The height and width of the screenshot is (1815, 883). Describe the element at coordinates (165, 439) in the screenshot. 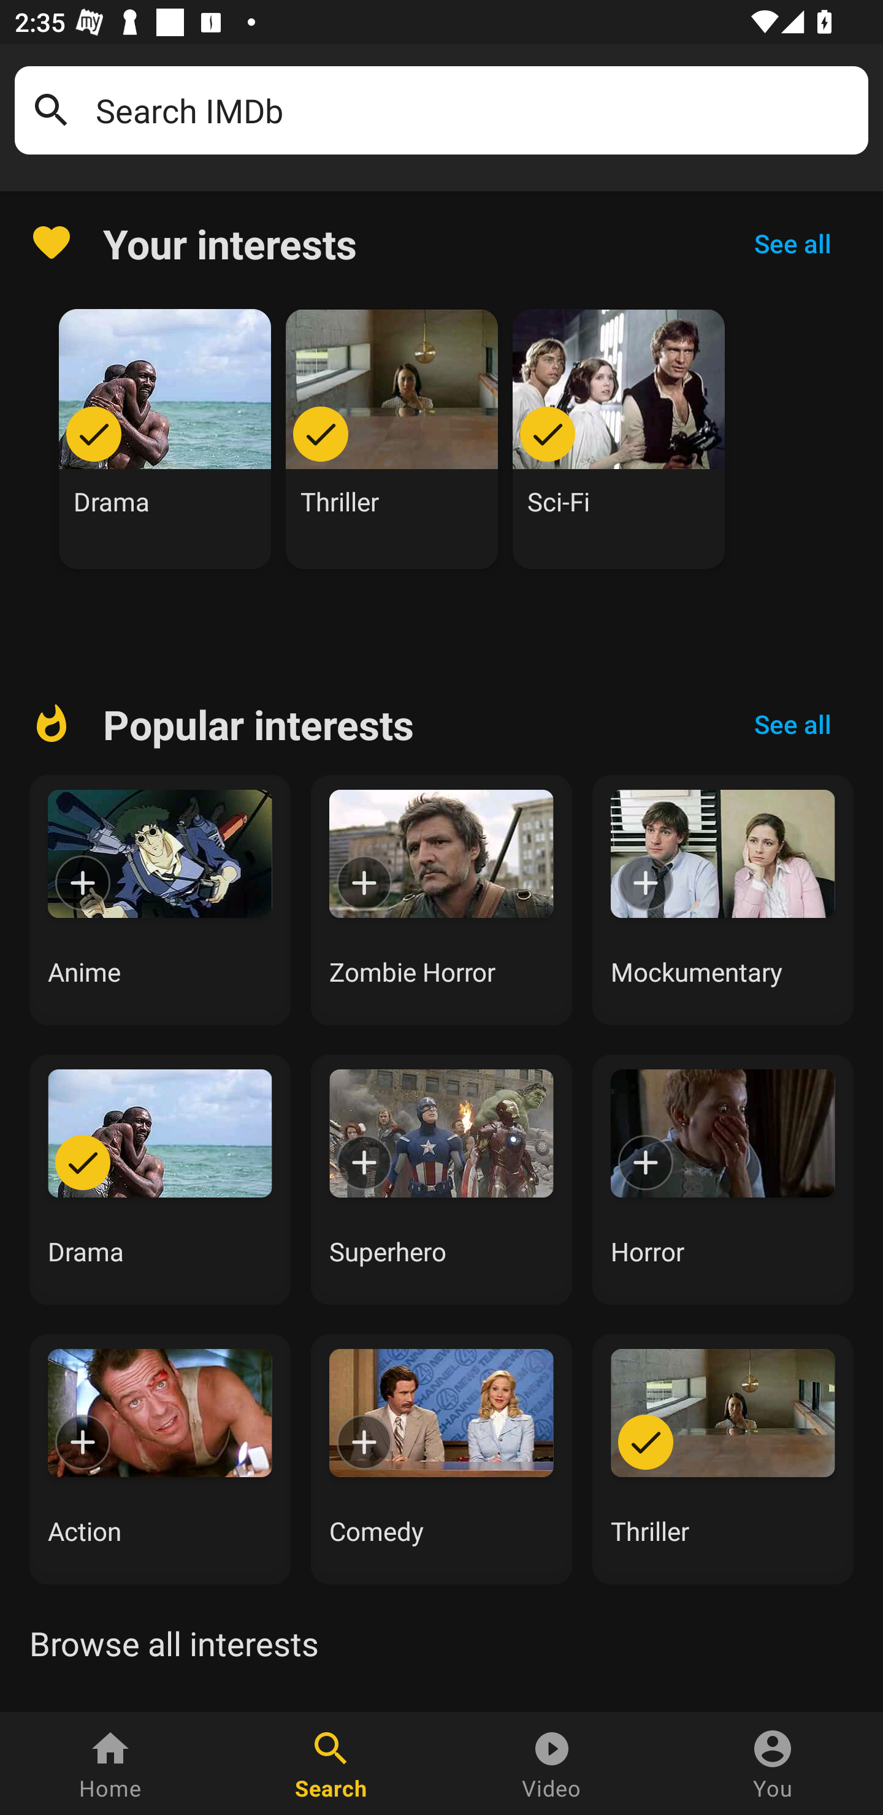

I see `Drama` at that location.